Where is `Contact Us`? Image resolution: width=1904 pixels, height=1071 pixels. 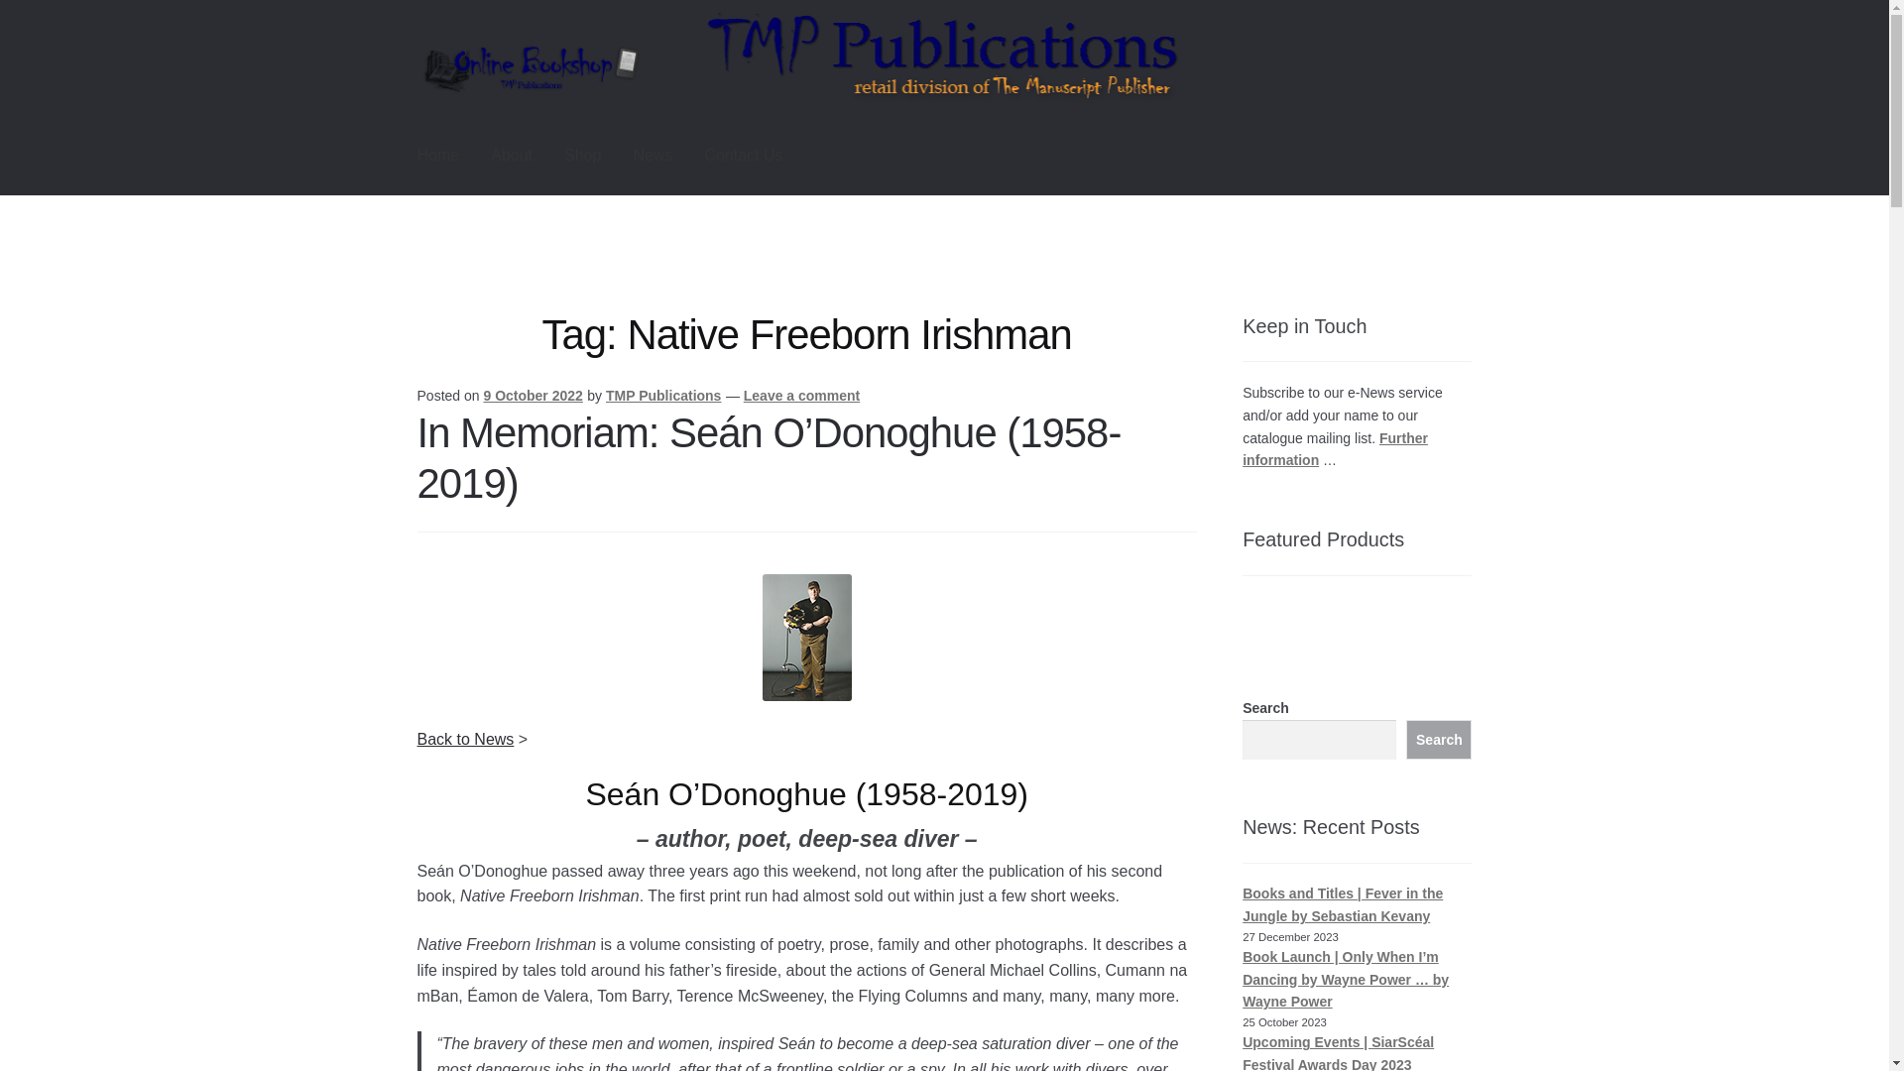 Contact Us is located at coordinates (742, 155).